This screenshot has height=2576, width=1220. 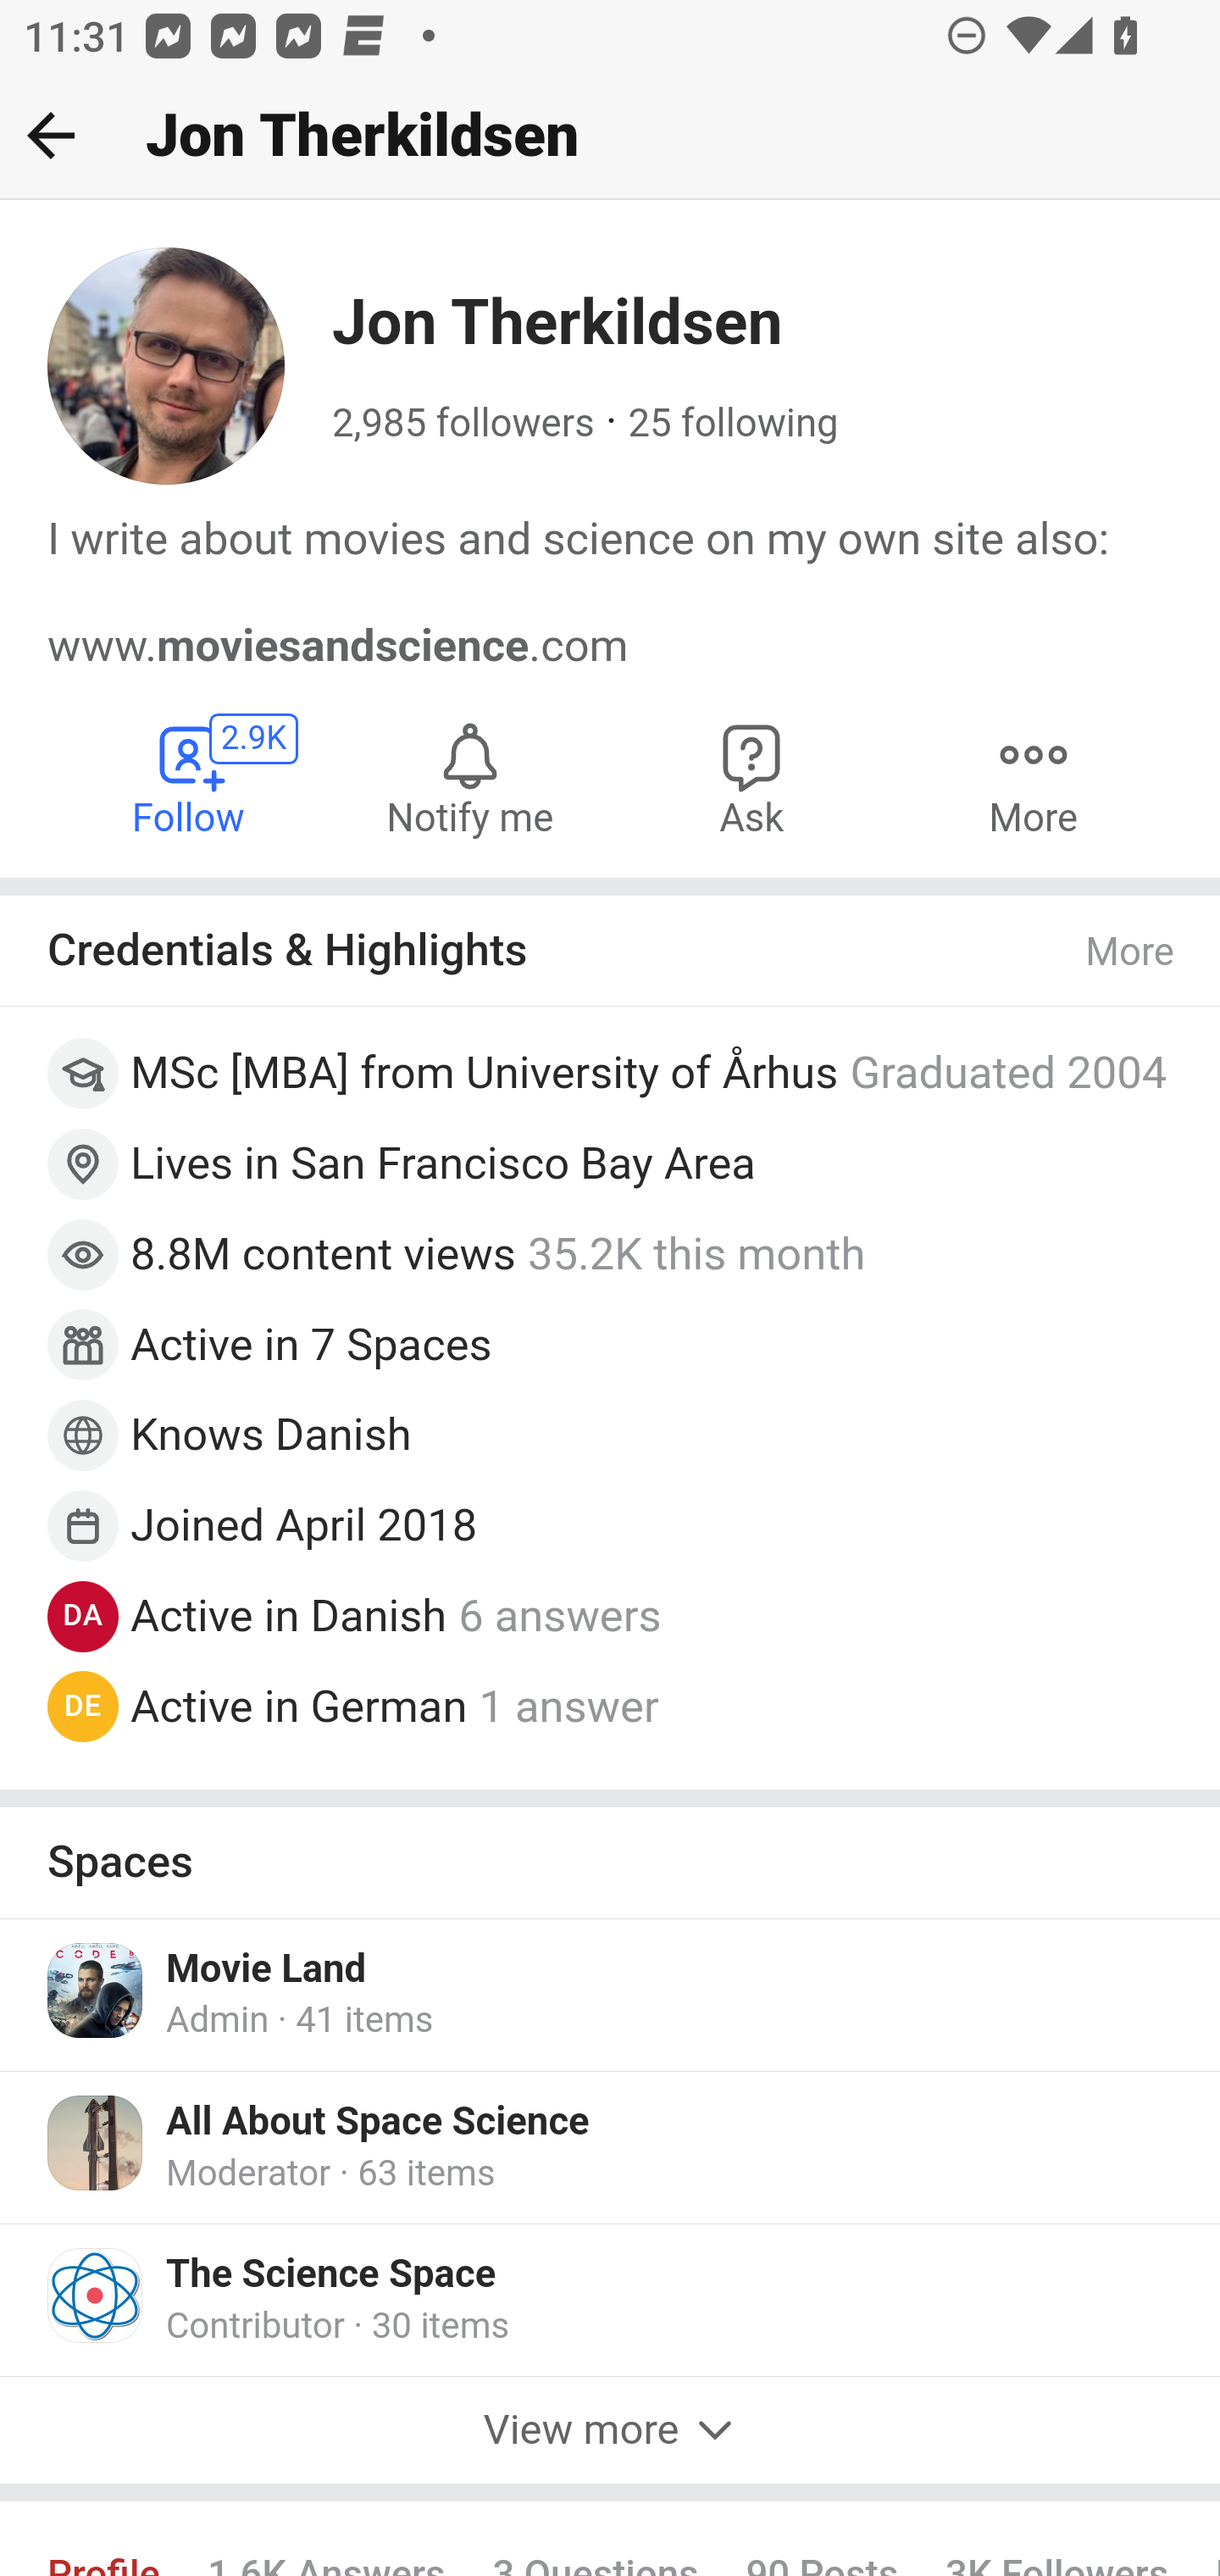 What do you see at coordinates (97, 2142) in the screenshot?
I see `Icon for All About Space Science` at bounding box center [97, 2142].